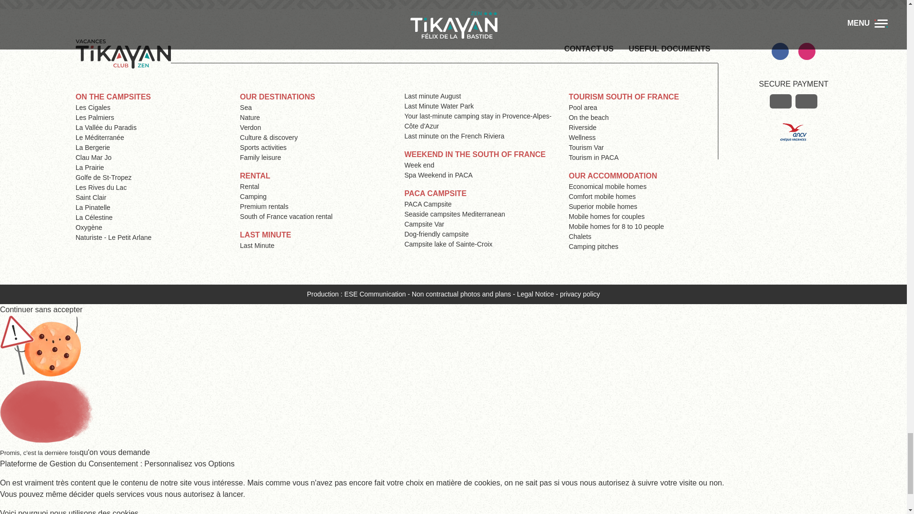 The image size is (914, 514). I want to click on Visa, so click(780, 101).